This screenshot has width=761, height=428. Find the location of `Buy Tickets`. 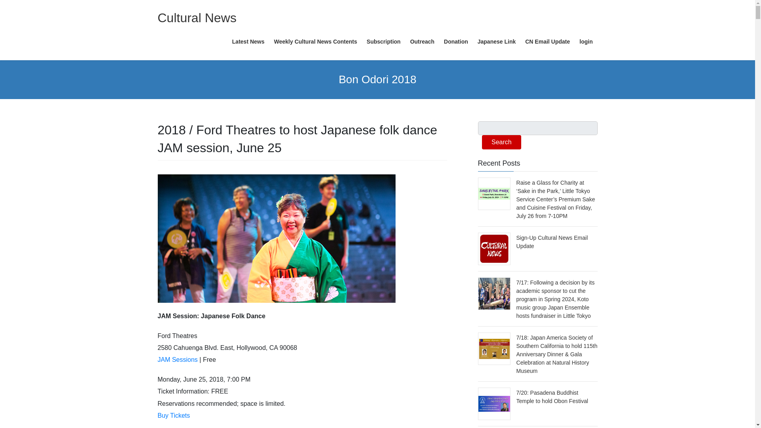

Buy Tickets is located at coordinates (174, 415).